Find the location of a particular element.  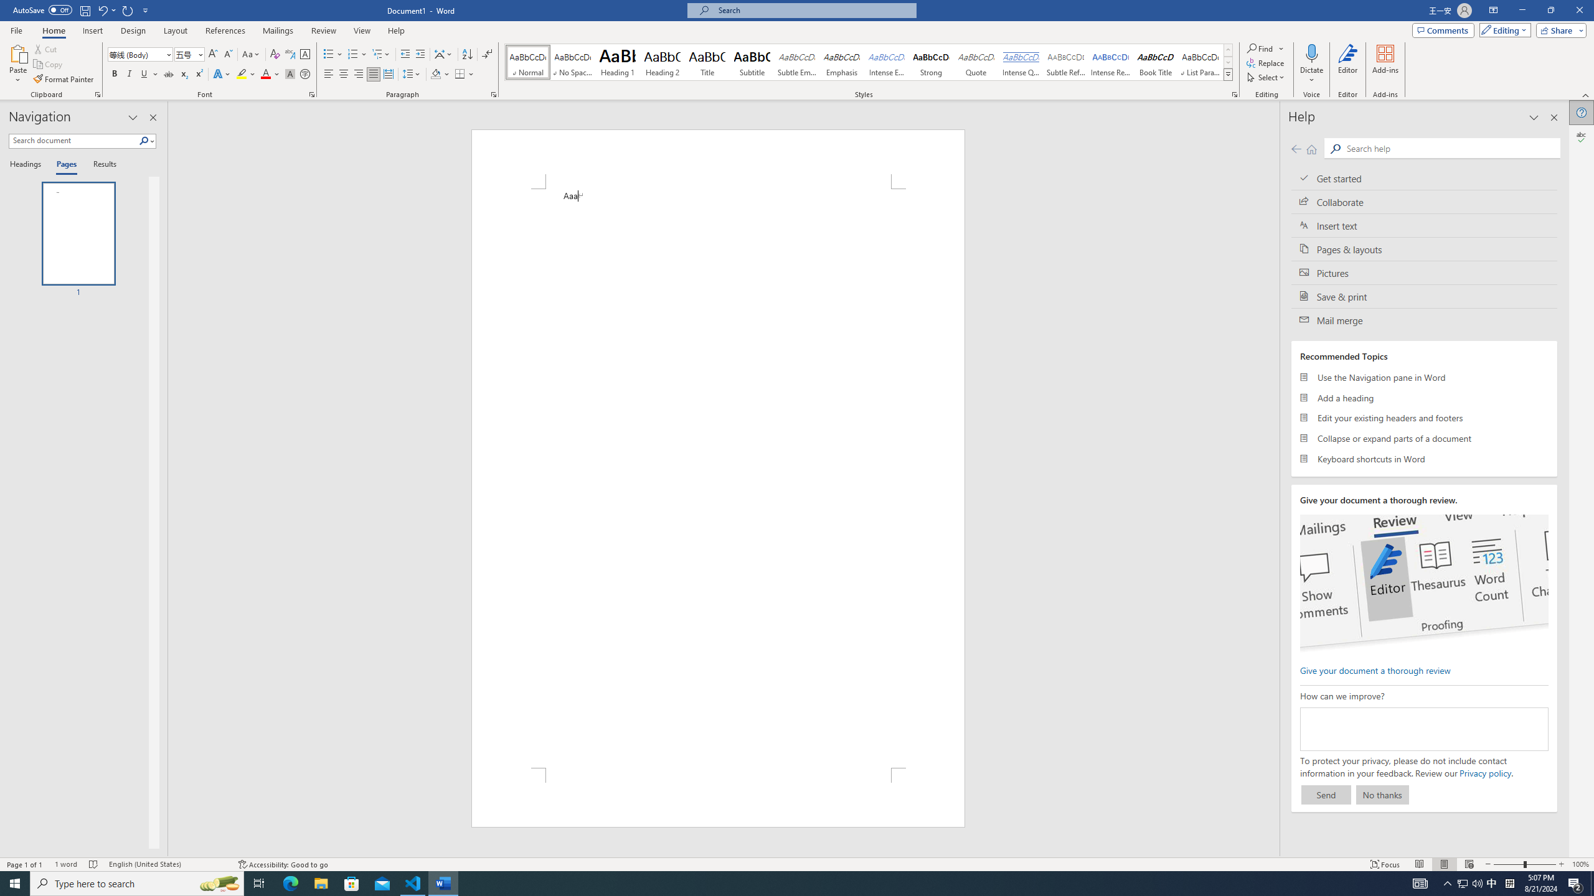

Accessibility Checker Accessibility: Good to go is located at coordinates (283, 864).